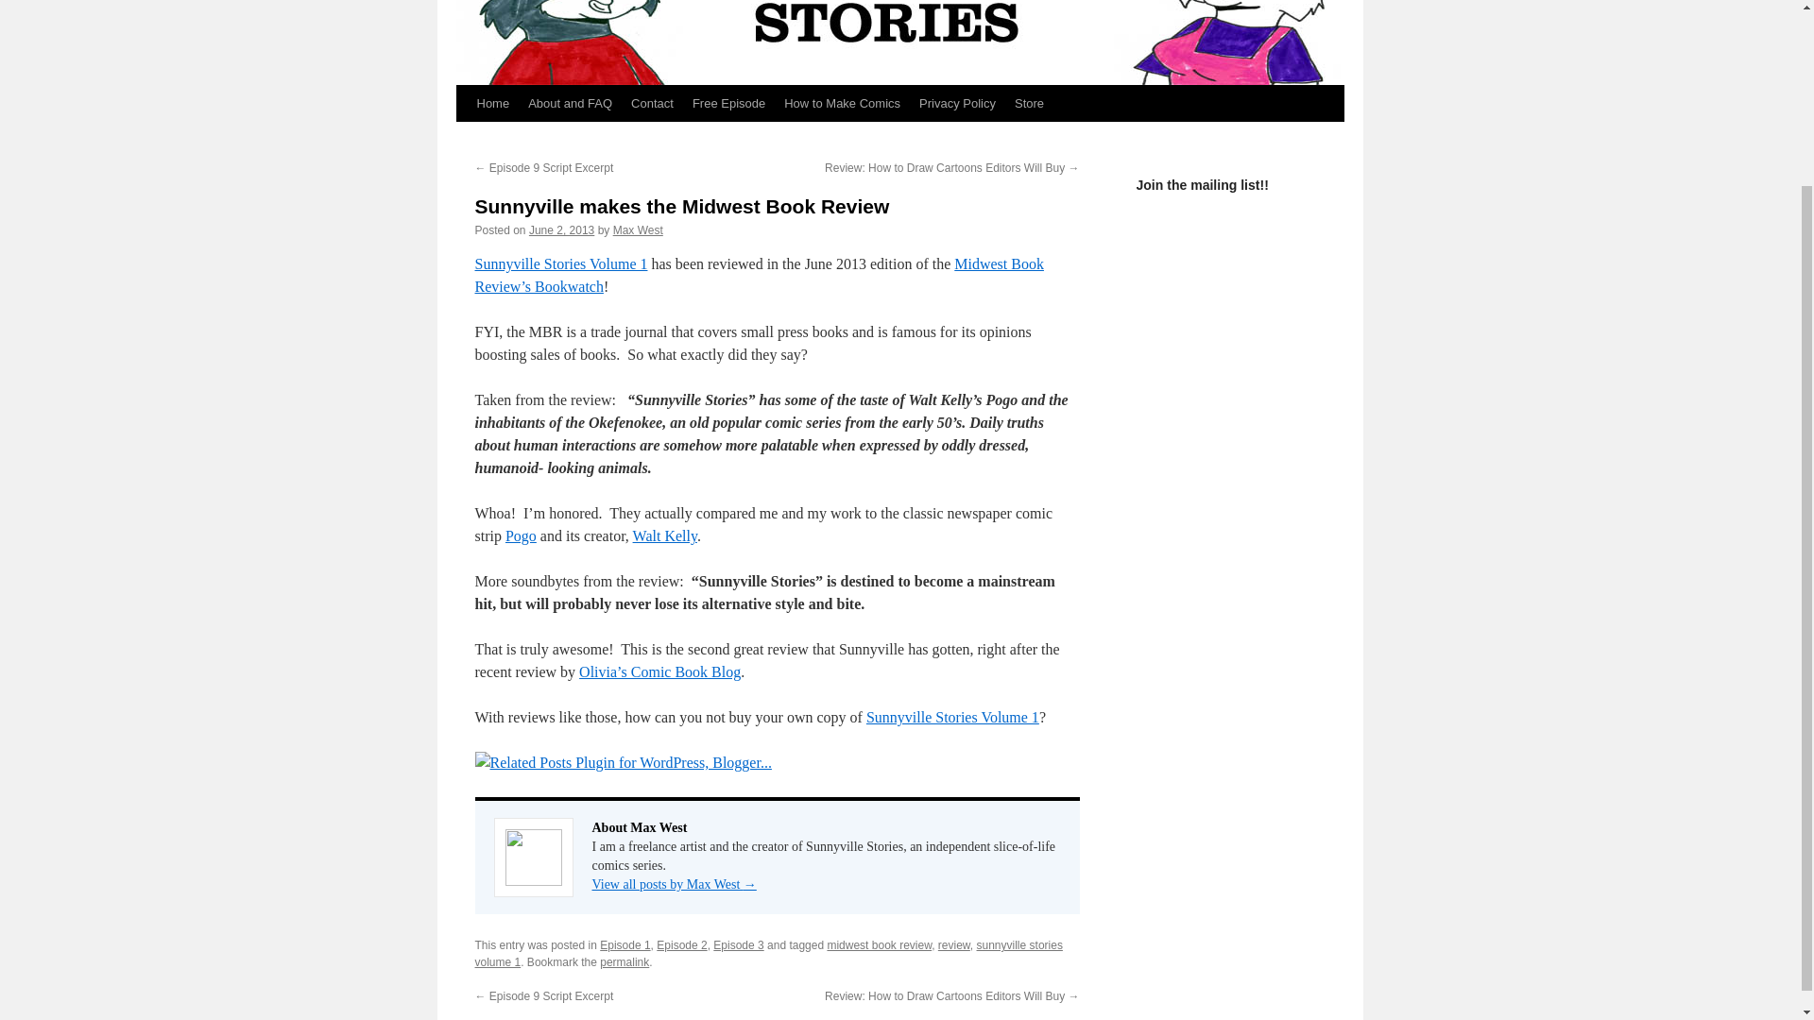 The width and height of the screenshot is (1814, 1020). What do you see at coordinates (952, 716) in the screenshot?
I see `Where to get Sunnyville Stories` at bounding box center [952, 716].